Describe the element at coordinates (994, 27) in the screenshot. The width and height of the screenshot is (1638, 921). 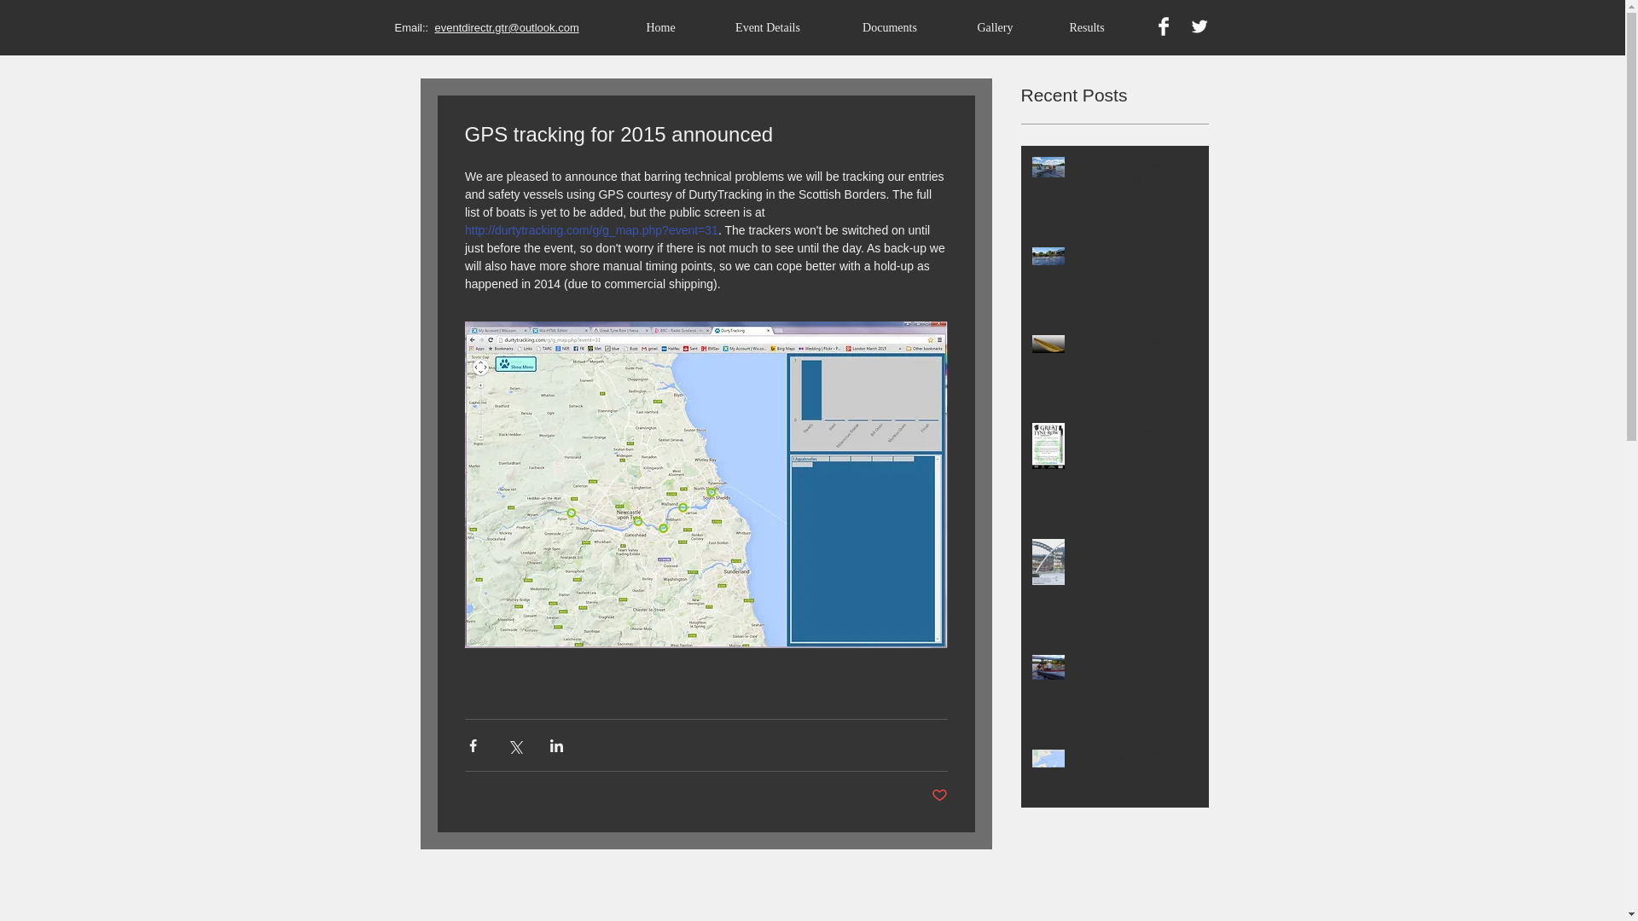
I see `Gallery` at that location.